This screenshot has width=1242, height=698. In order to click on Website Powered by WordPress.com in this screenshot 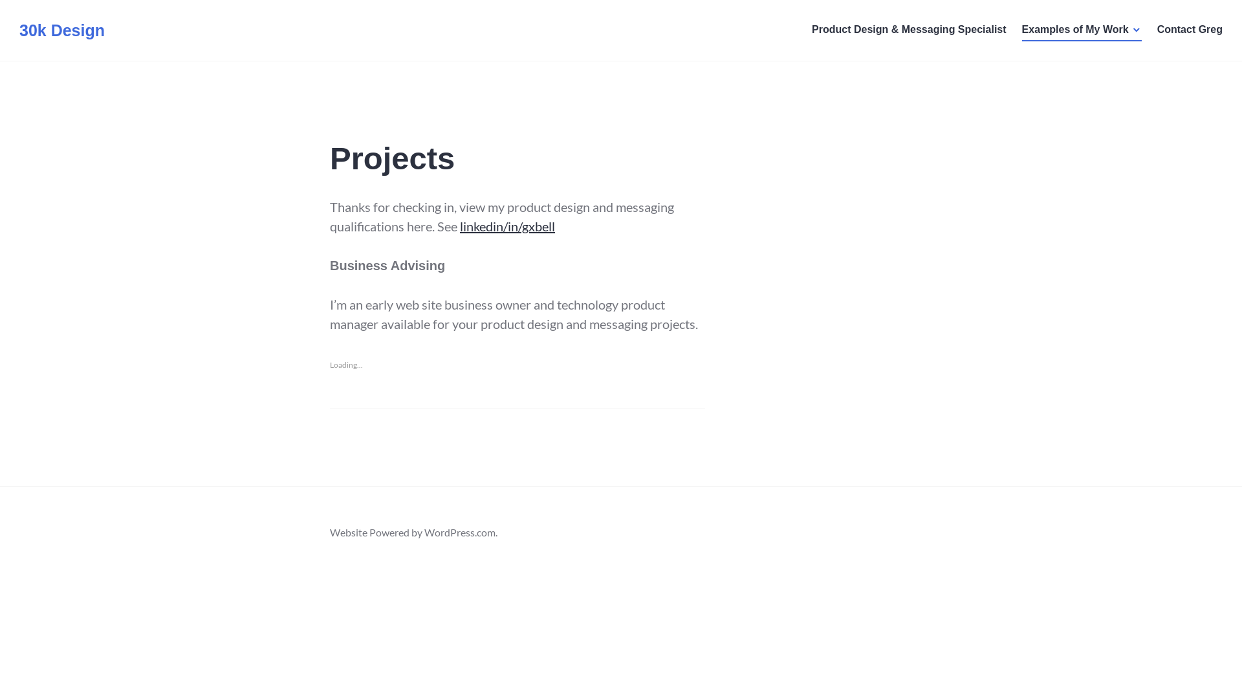, I will do `click(413, 533)`.